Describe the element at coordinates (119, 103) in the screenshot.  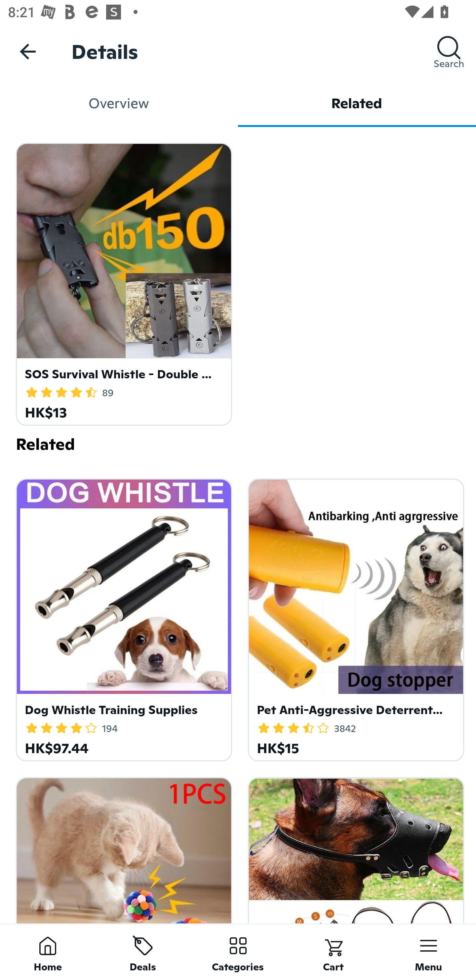
I see `Overview` at that location.